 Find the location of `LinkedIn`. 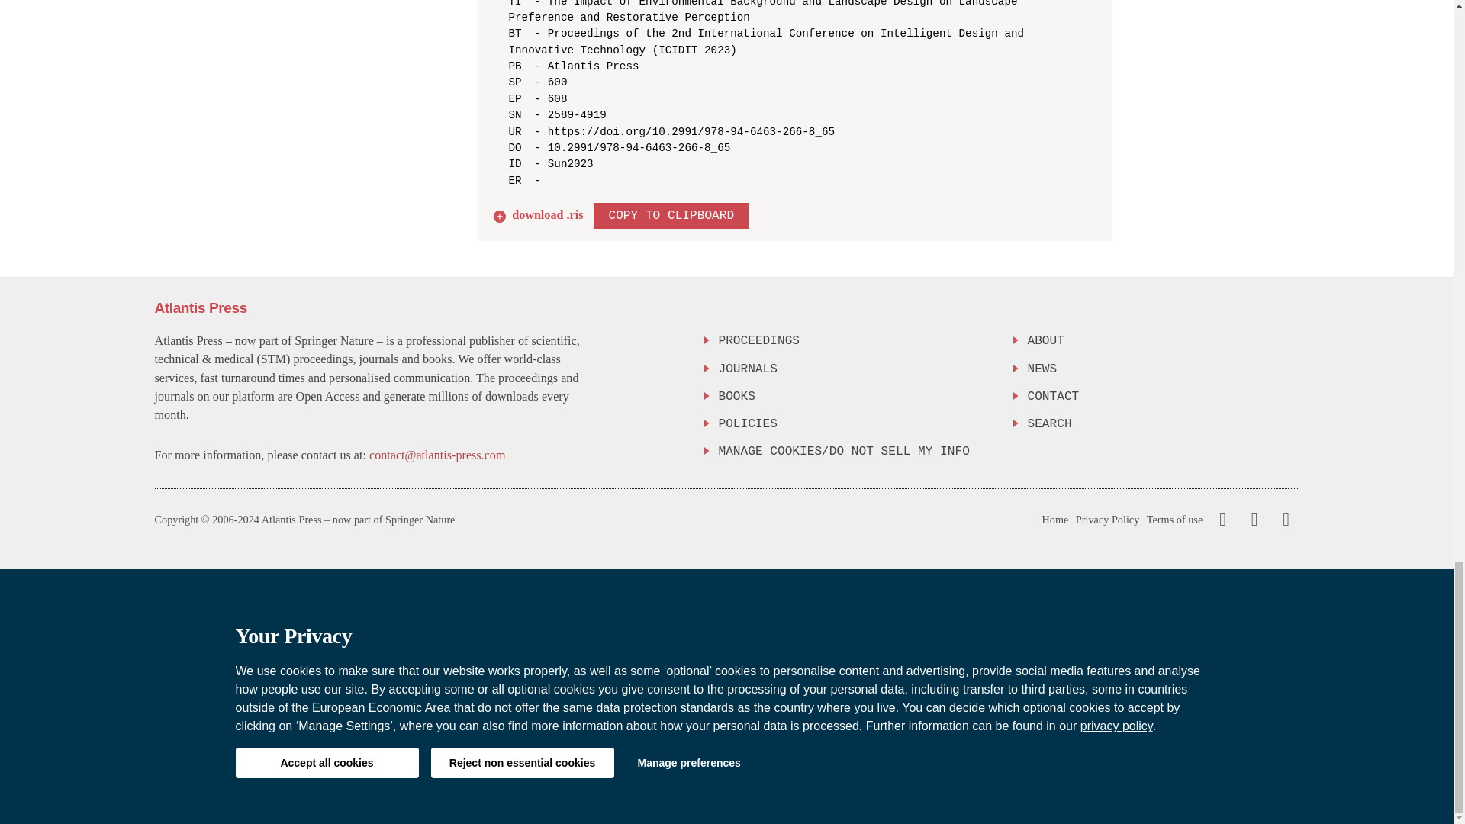

LinkedIn is located at coordinates (1283, 520).